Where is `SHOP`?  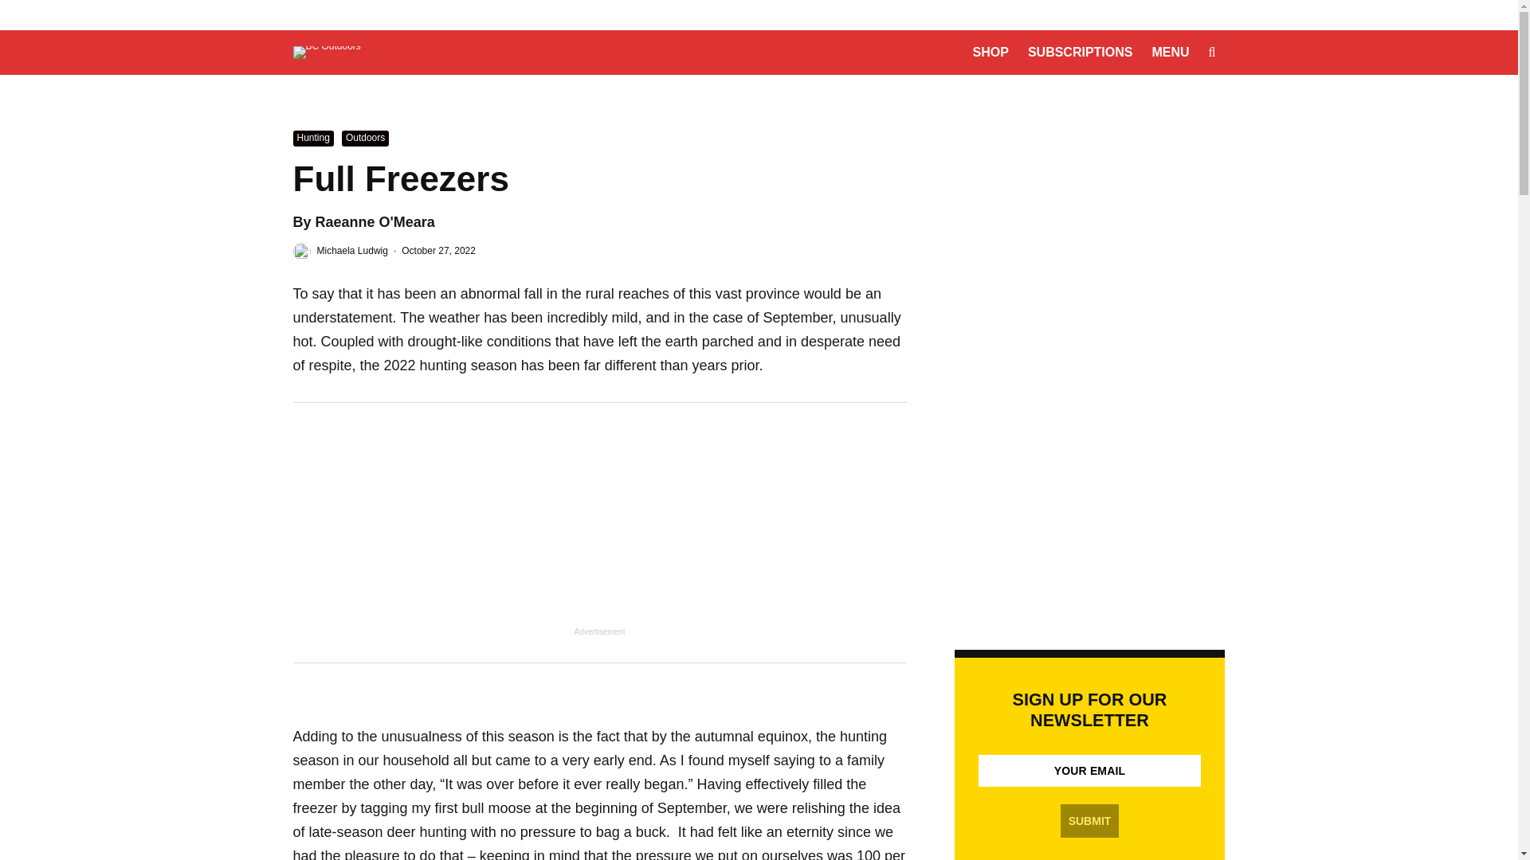 SHOP is located at coordinates (991, 52).